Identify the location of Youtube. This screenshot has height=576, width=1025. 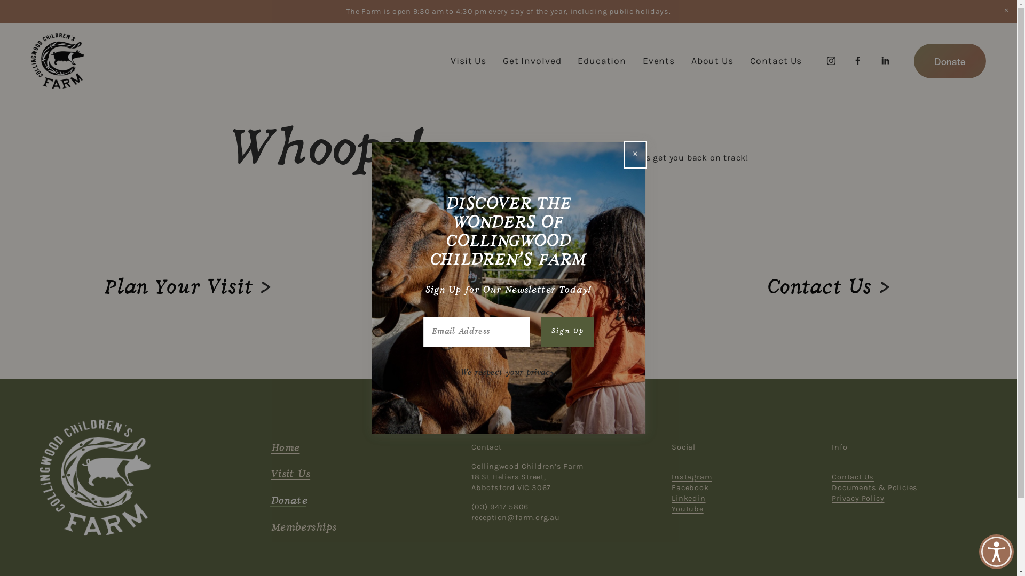
(688, 509).